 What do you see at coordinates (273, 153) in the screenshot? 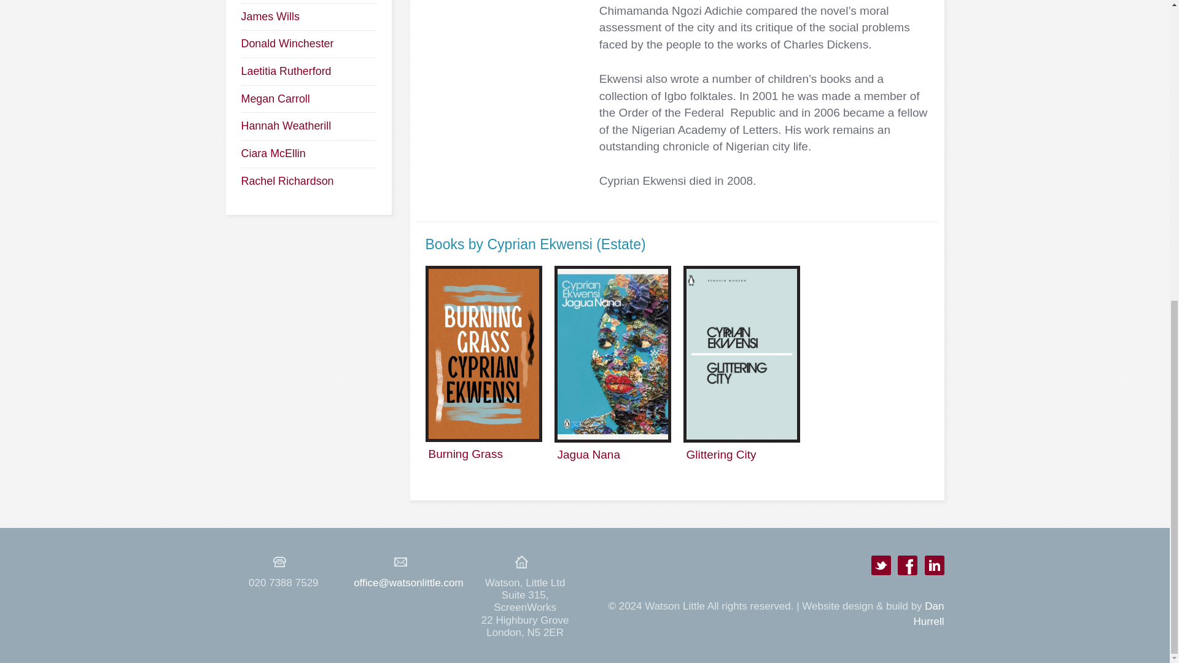
I see `Ciara McEllin` at bounding box center [273, 153].